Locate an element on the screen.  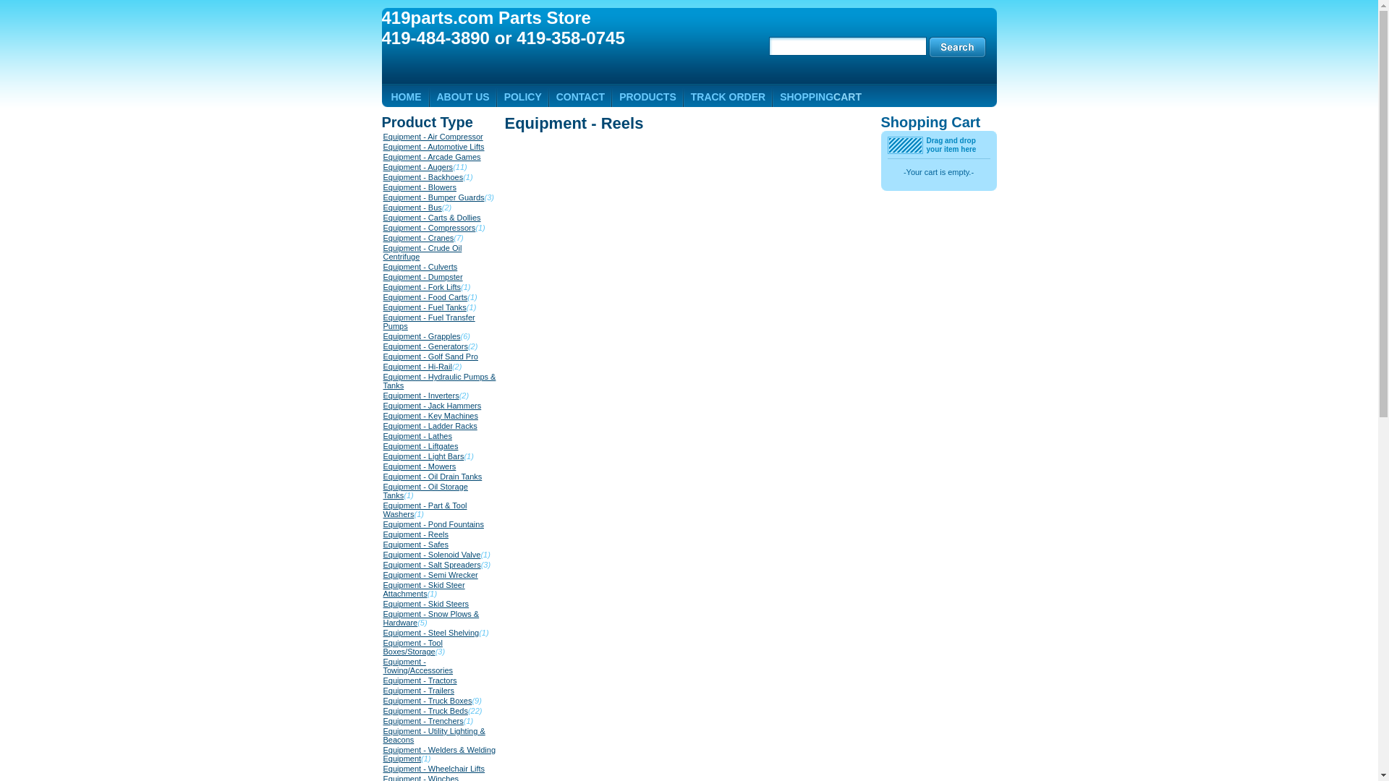
Equipment - Reels is located at coordinates (417, 534).